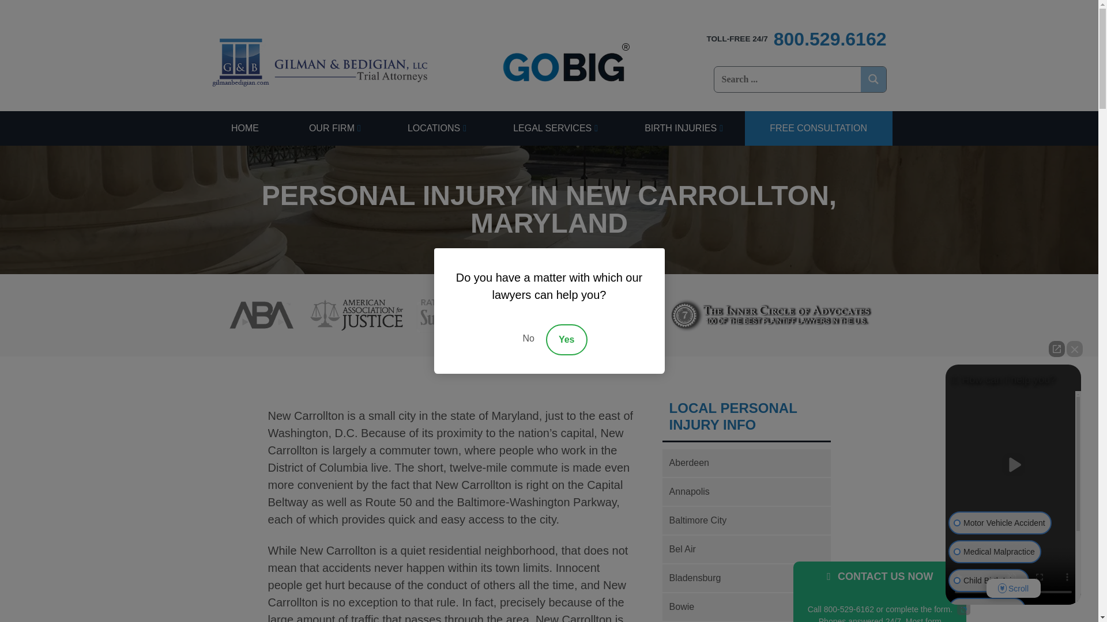 This screenshot has height=622, width=1107. Describe the element at coordinates (741, 92) in the screenshot. I see `Start search` at that location.